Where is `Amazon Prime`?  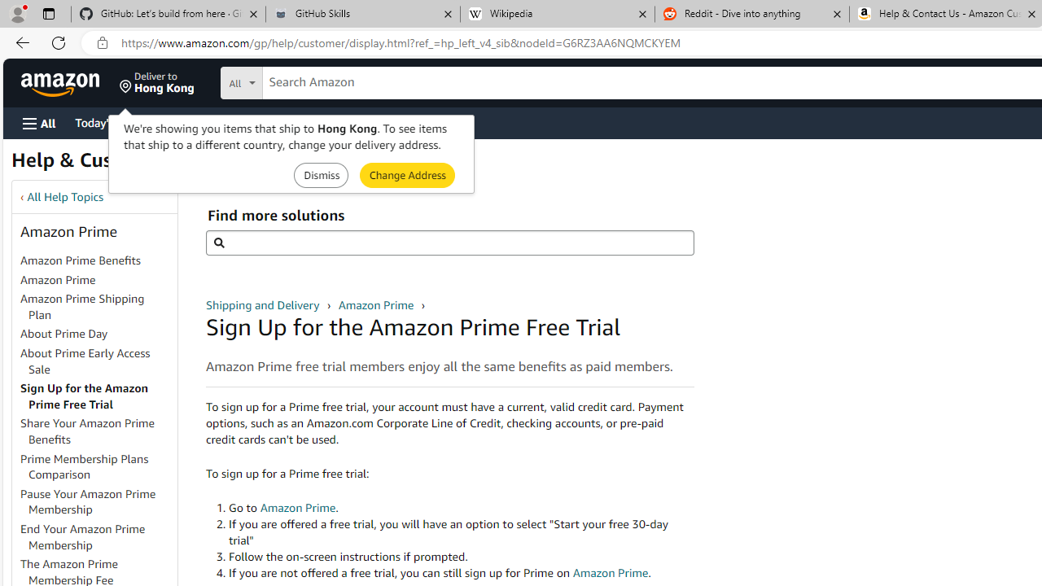 Amazon Prime is located at coordinates (98, 280).